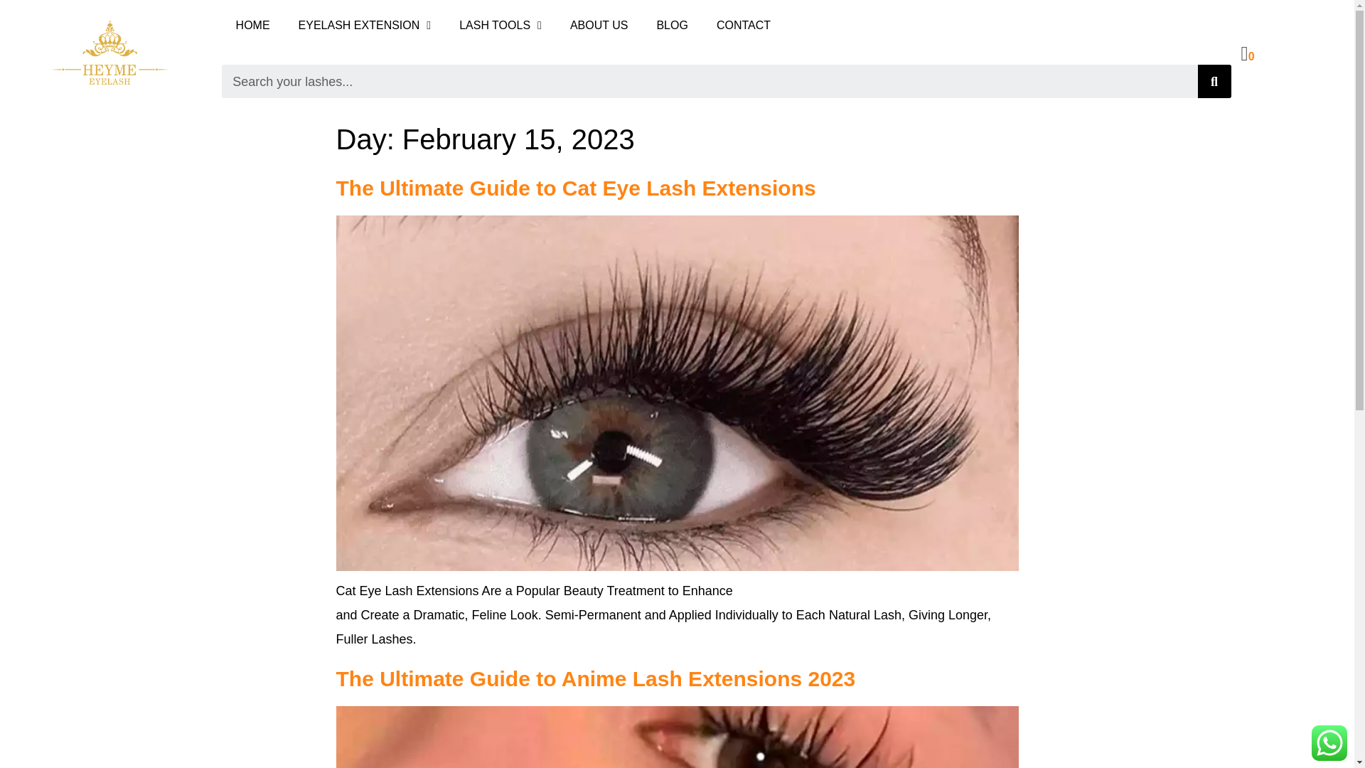 The height and width of the screenshot is (768, 1365). What do you see at coordinates (744, 24) in the screenshot?
I see `CONTACT` at bounding box center [744, 24].